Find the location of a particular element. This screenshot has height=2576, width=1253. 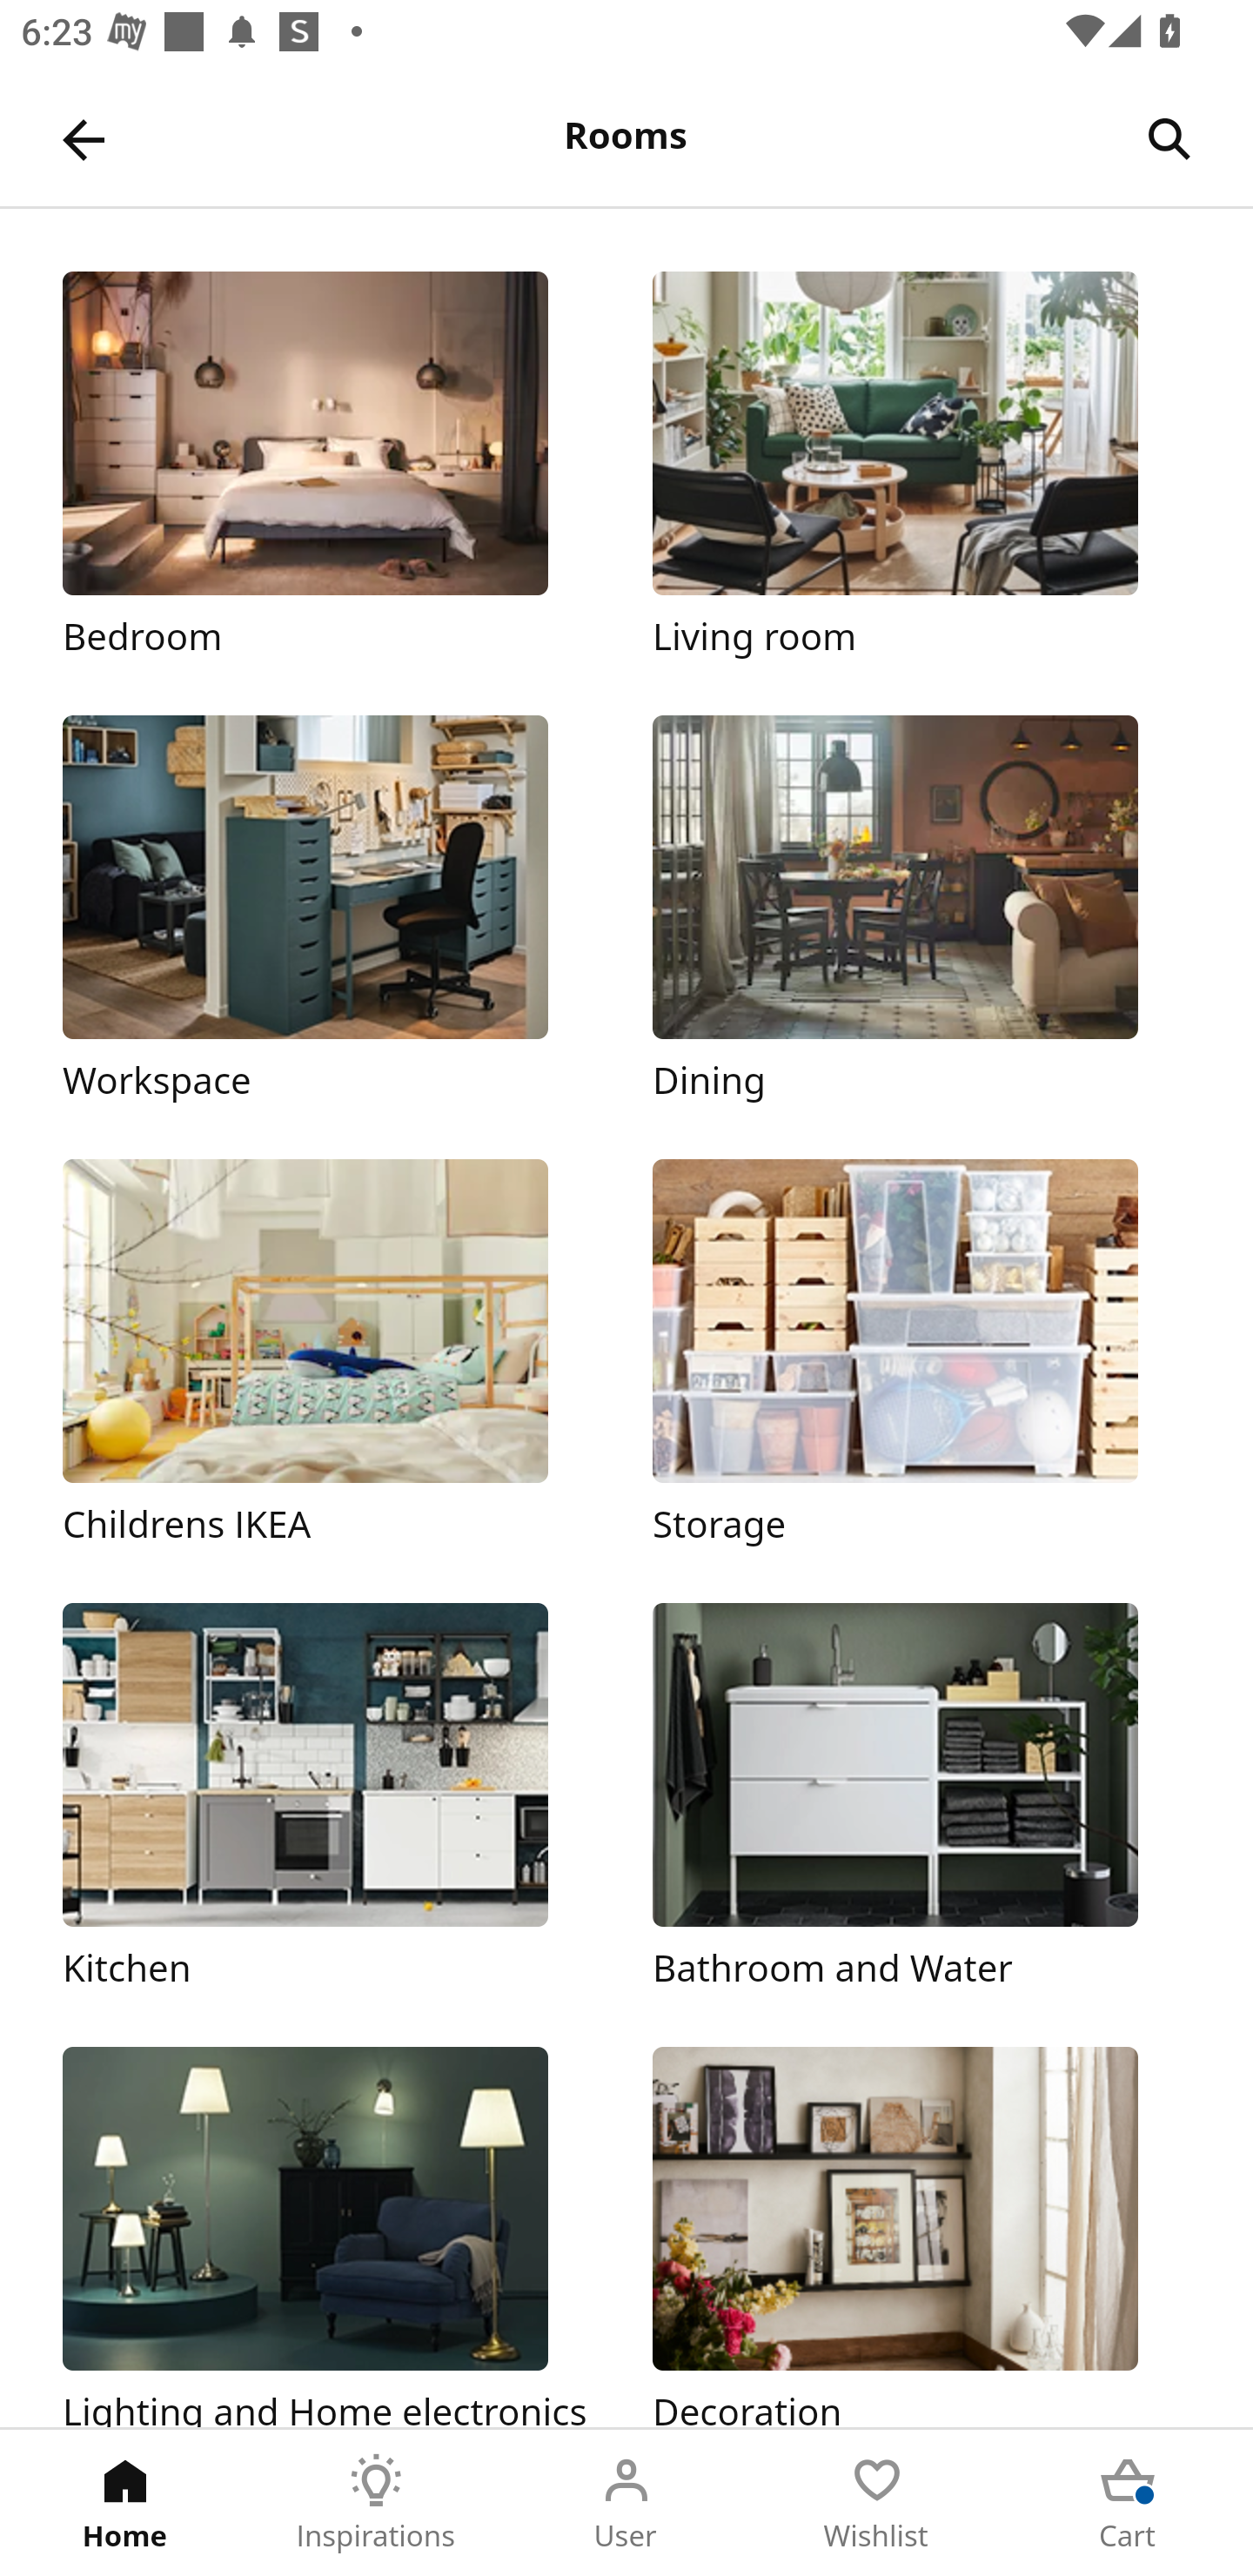

Cart
Tab 5 of 5 is located at coordinates (1128, 2503).